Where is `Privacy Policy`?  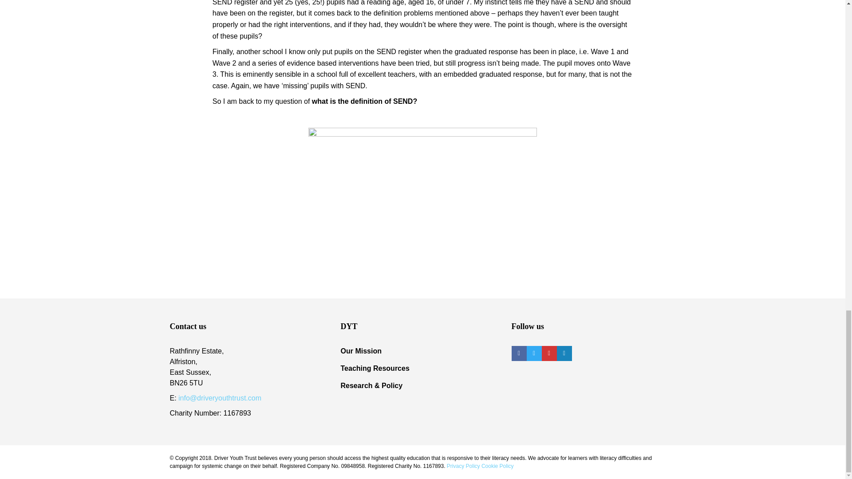 Privacy Policy is located at coordinates (463, 466).